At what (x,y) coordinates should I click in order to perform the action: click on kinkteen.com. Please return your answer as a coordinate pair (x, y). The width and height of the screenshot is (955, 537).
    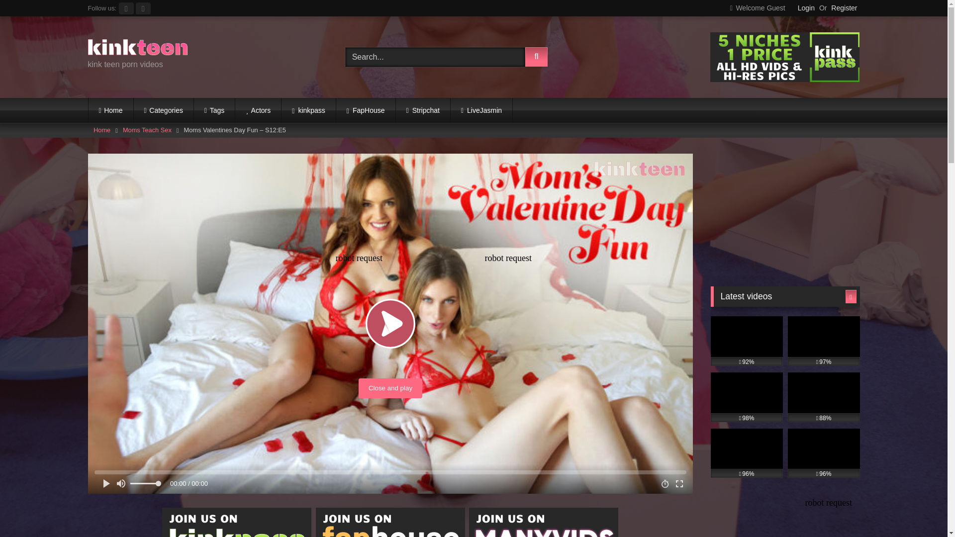
    Looking at the image, I should click on (137, 49).